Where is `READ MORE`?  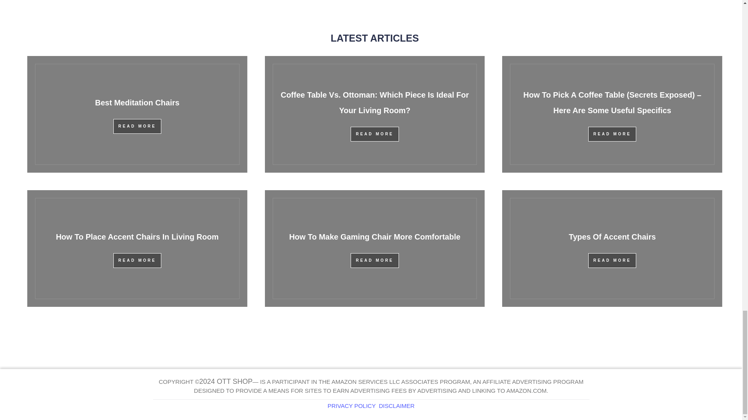
READ MORE is located at coordinates (375, 134).